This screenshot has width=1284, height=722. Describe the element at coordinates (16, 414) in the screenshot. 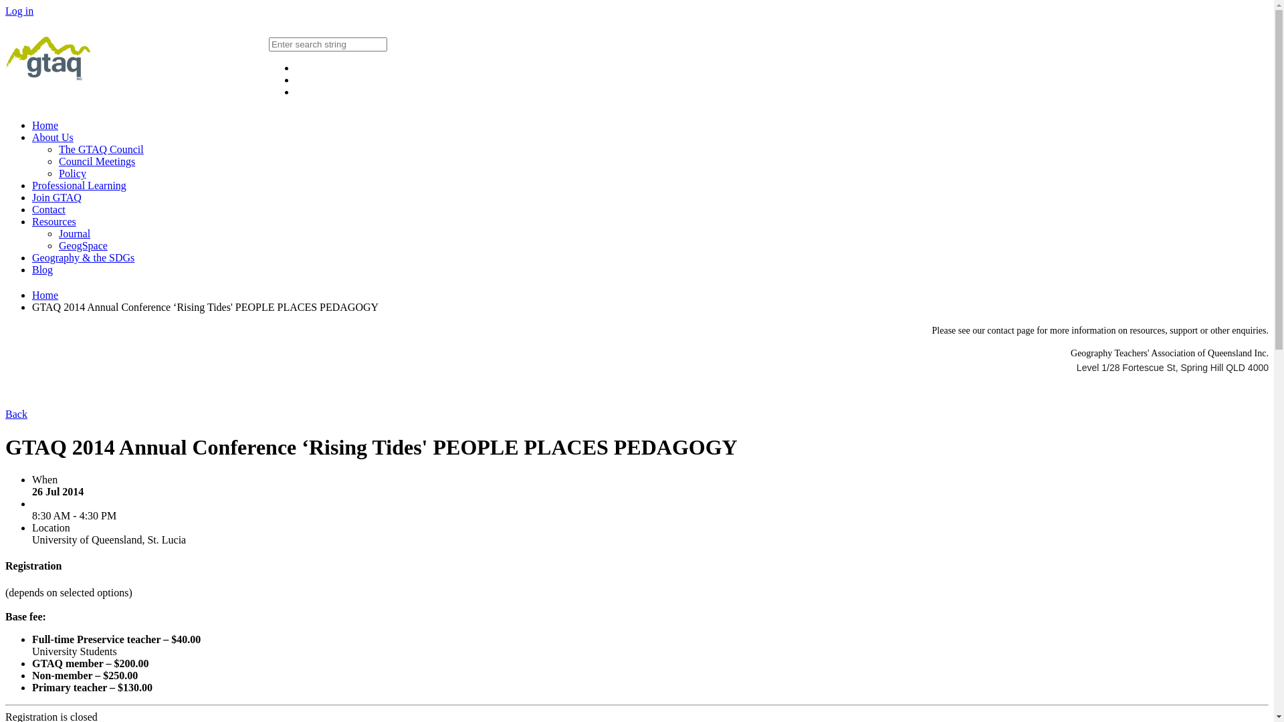

I see `Back` at that location.